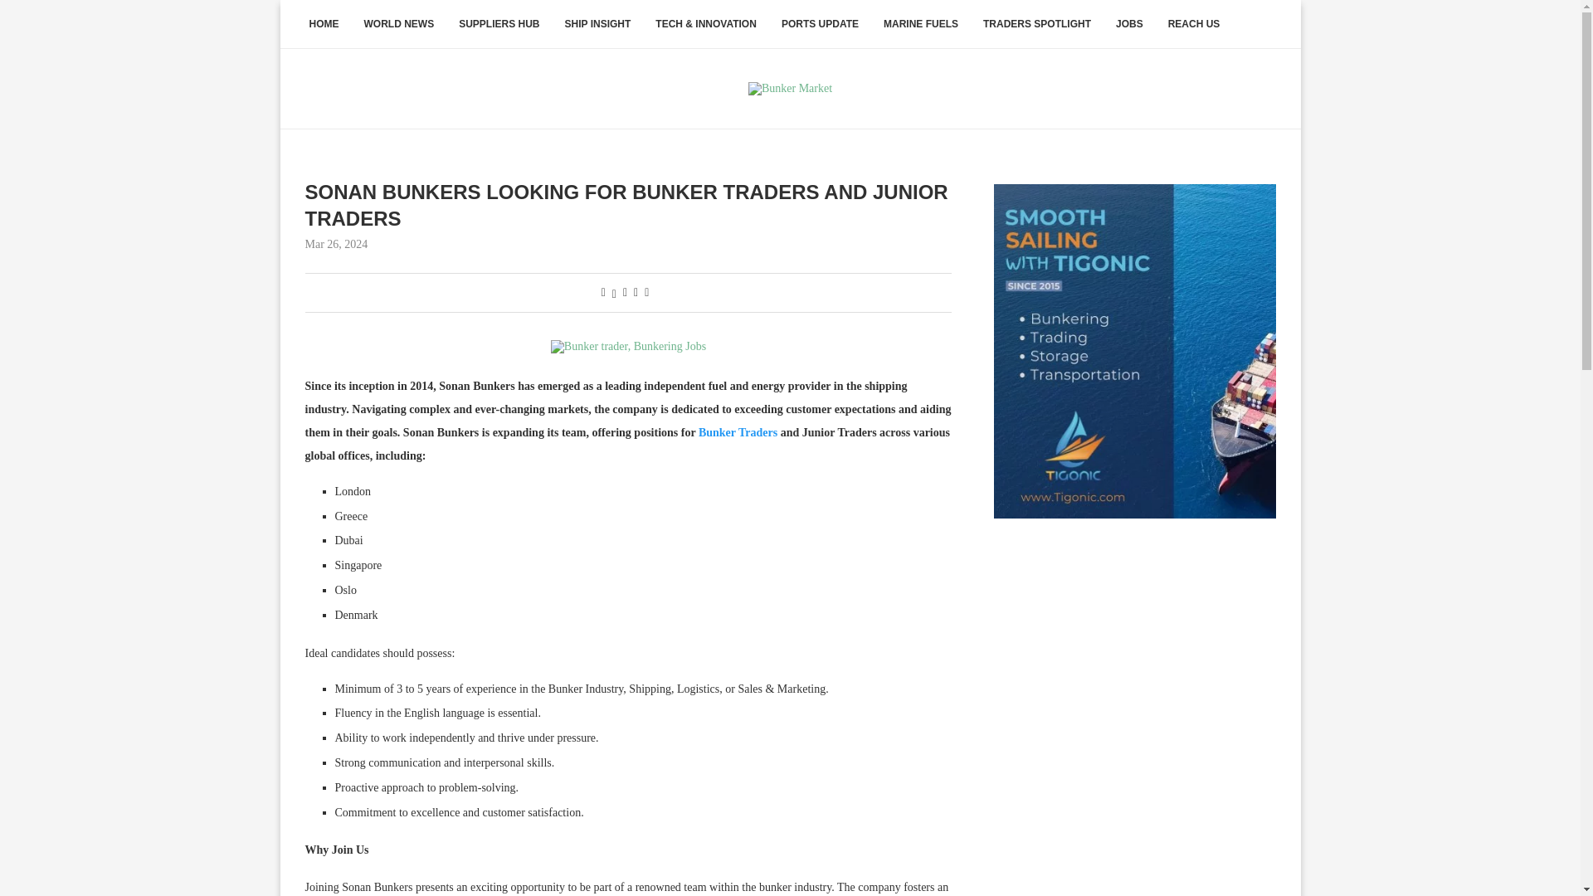 The width and height of the screenshot is (1593, 896). What do you see at coordinates (597, 25) in the screenshot?
I see `SHIP INSIGHT` at bounding box center [597, 25].